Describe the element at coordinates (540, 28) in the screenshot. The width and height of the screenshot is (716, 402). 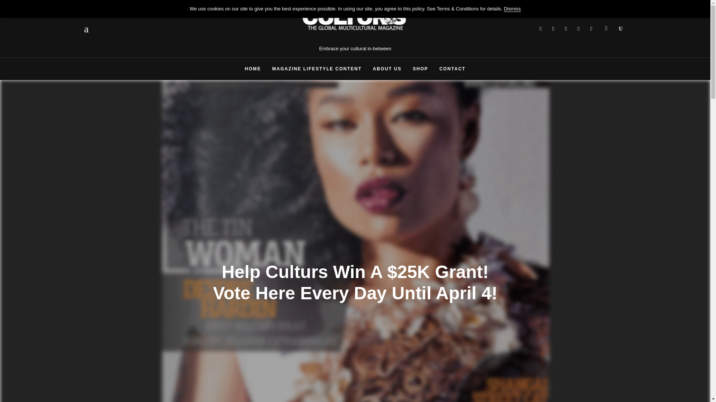
I see `Cultursmag` at that location.